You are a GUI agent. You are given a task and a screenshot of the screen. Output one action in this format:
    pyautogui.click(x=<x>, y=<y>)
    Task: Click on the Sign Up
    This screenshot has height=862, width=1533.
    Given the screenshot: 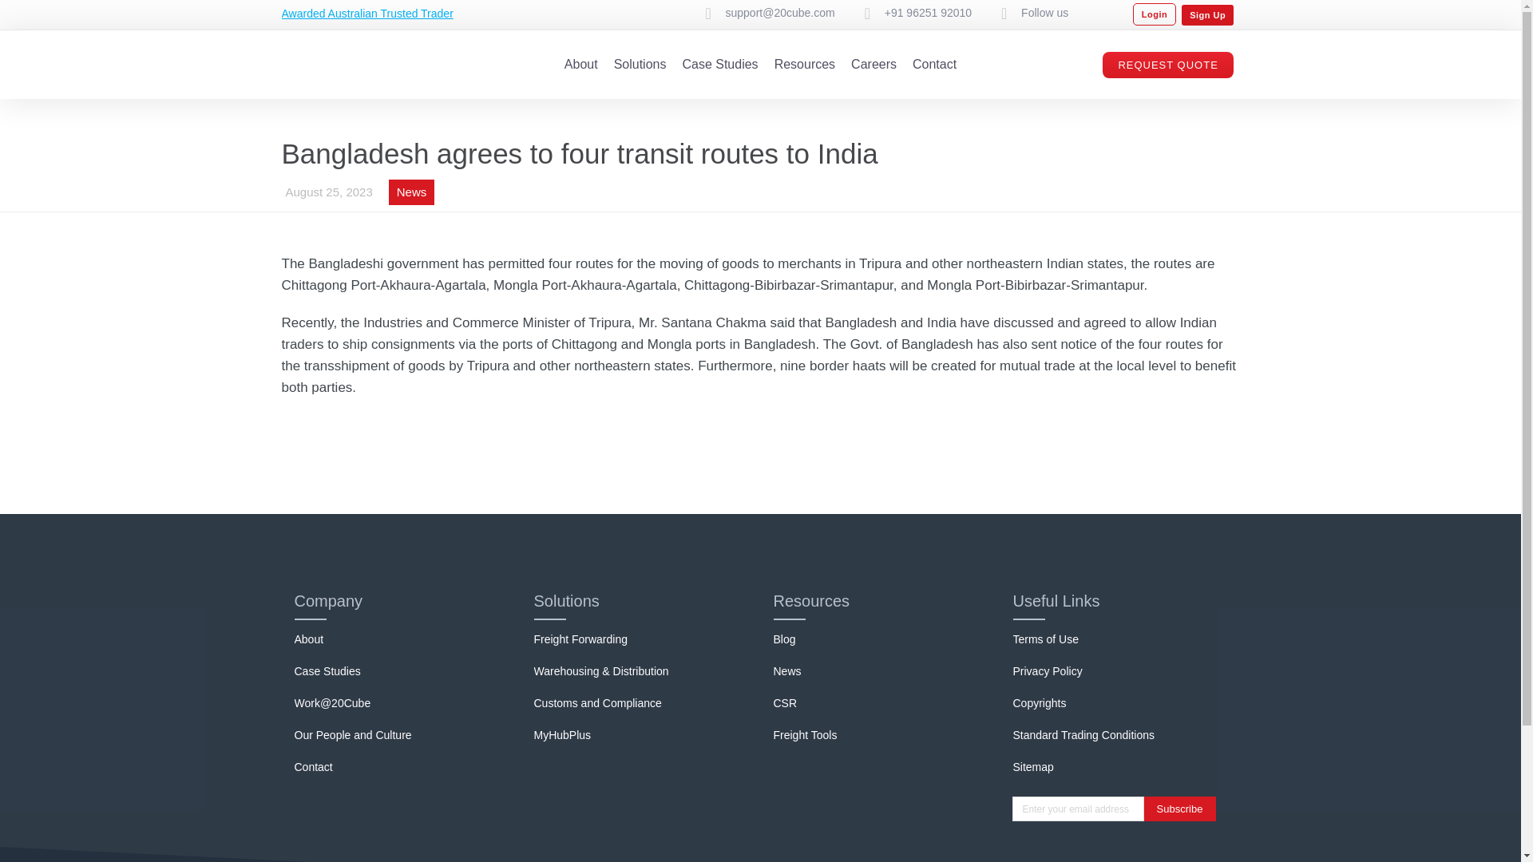 What is the action you would take?
    pyautogui.click(x=1207, y=14)
    